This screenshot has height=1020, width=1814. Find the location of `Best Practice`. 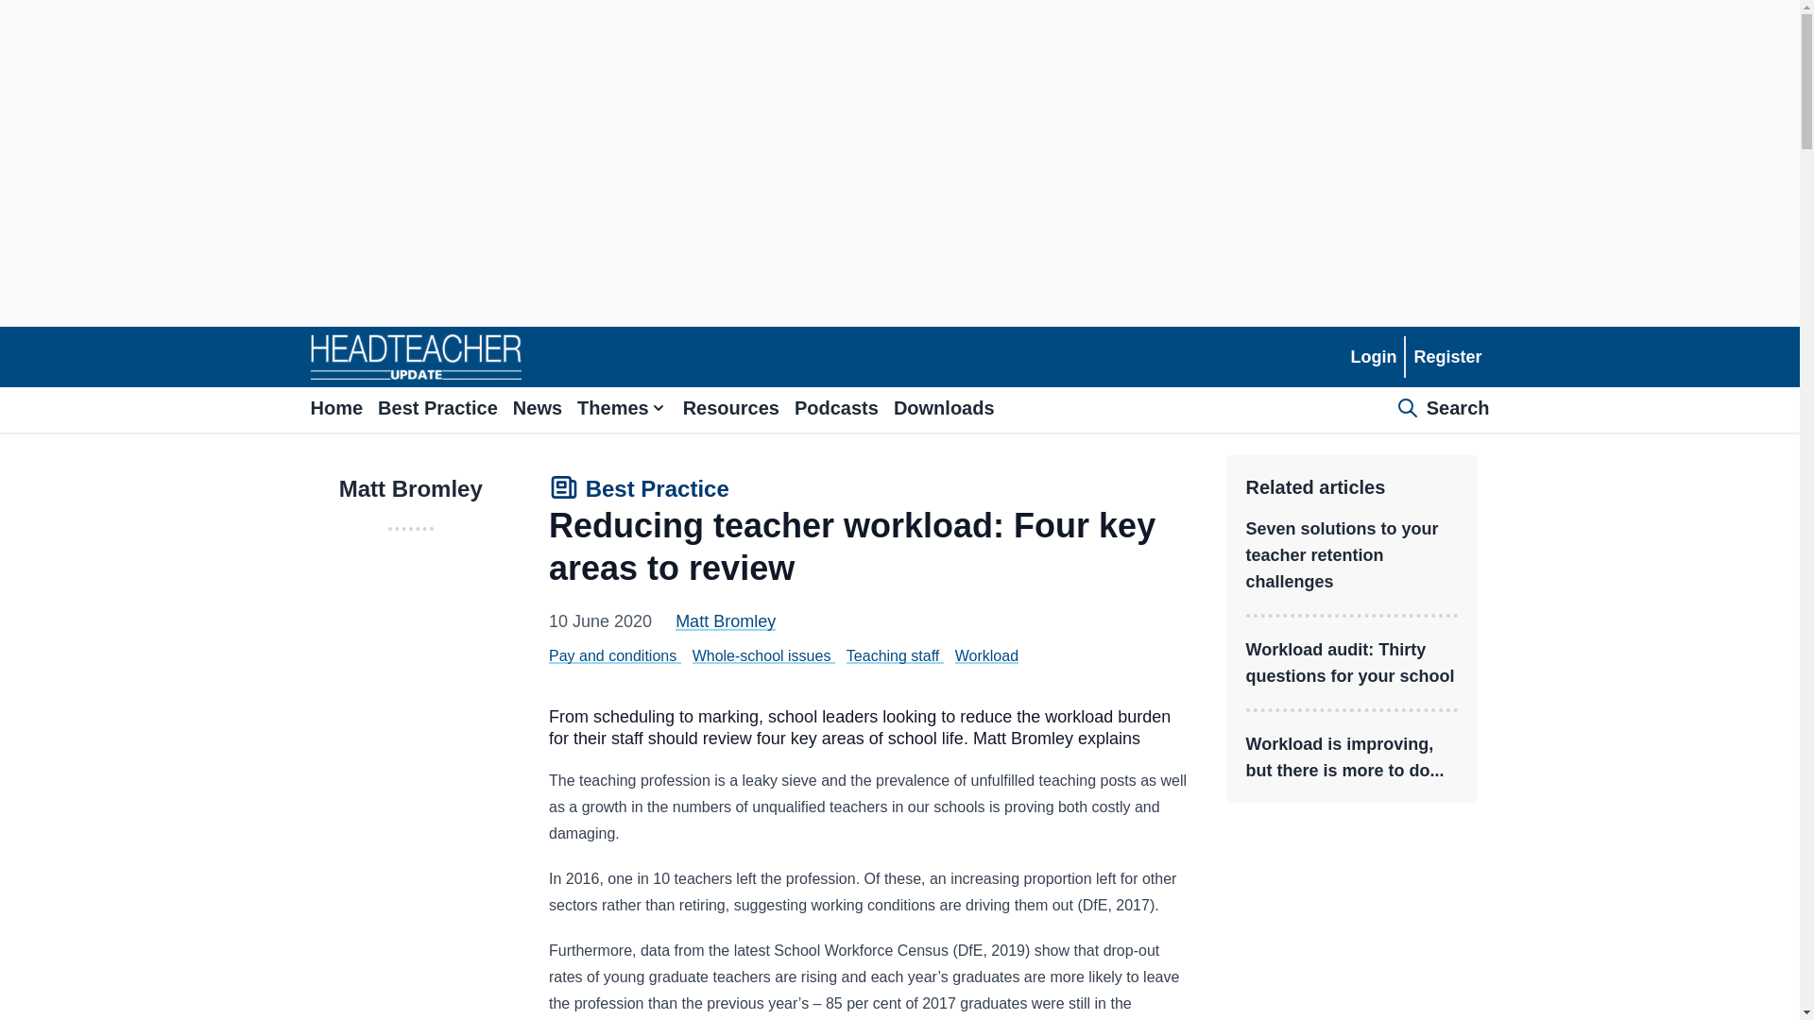

Best Practice is located at coordinates (639, 491).